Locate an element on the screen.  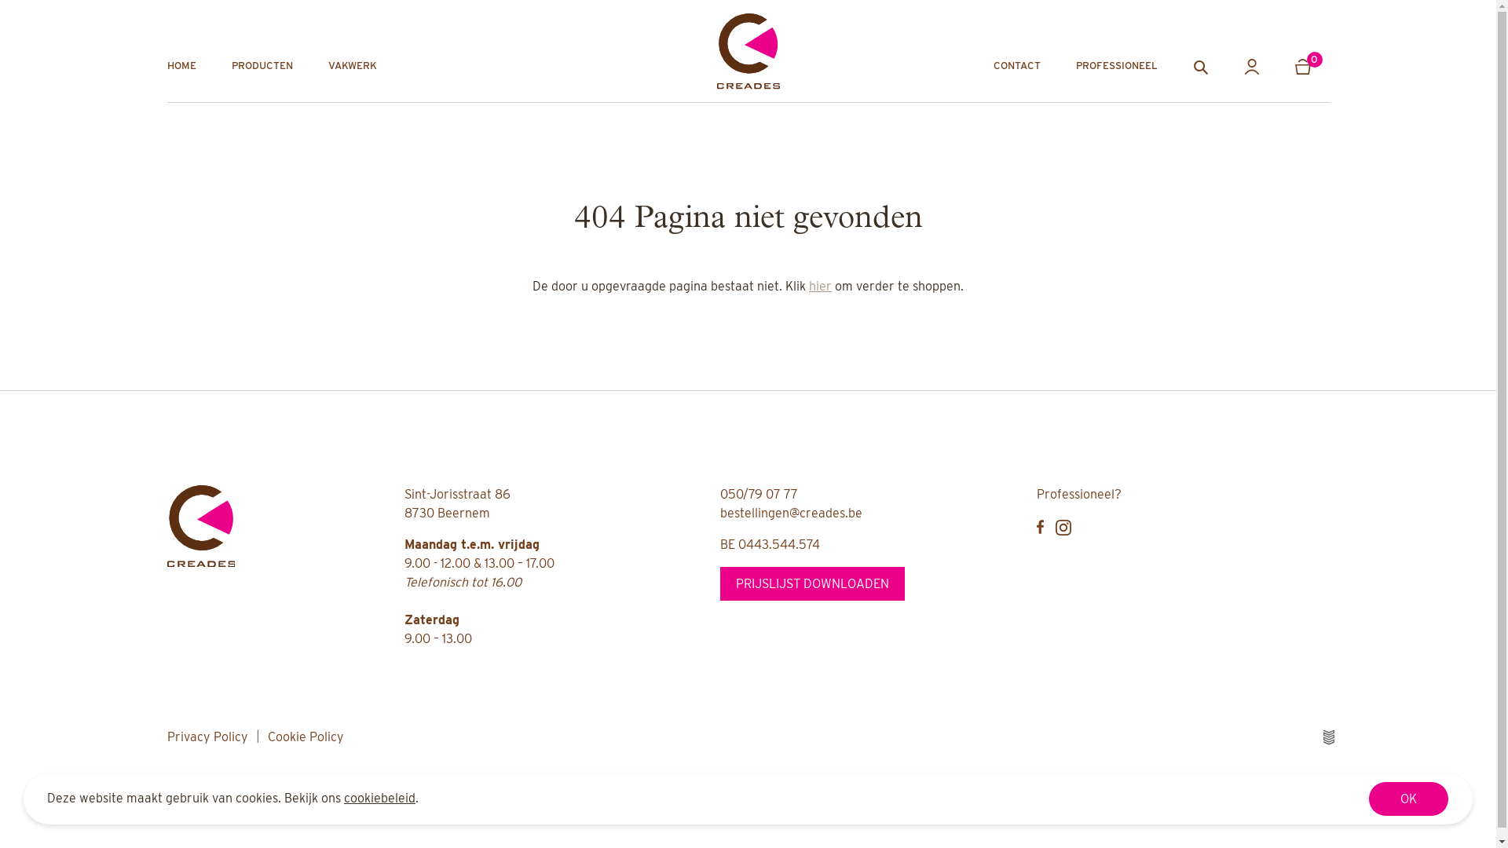
AANMELDEN is located at coordinates (1252, 66).